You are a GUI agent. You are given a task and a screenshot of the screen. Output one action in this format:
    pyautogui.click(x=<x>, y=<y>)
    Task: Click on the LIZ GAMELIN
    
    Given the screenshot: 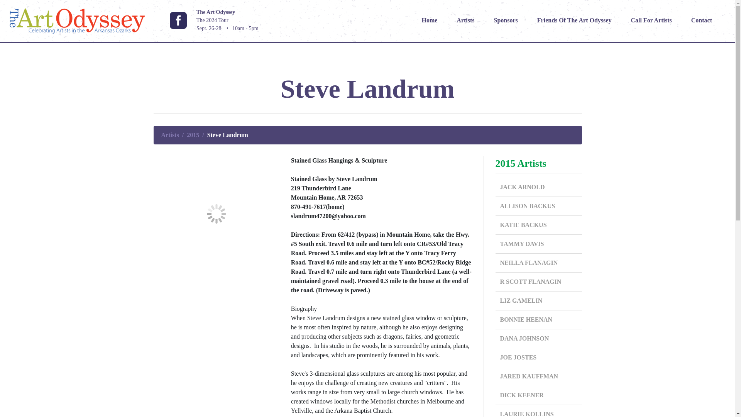 What is the action you would take?
    pyautogui.click(x=539, y=300)
    